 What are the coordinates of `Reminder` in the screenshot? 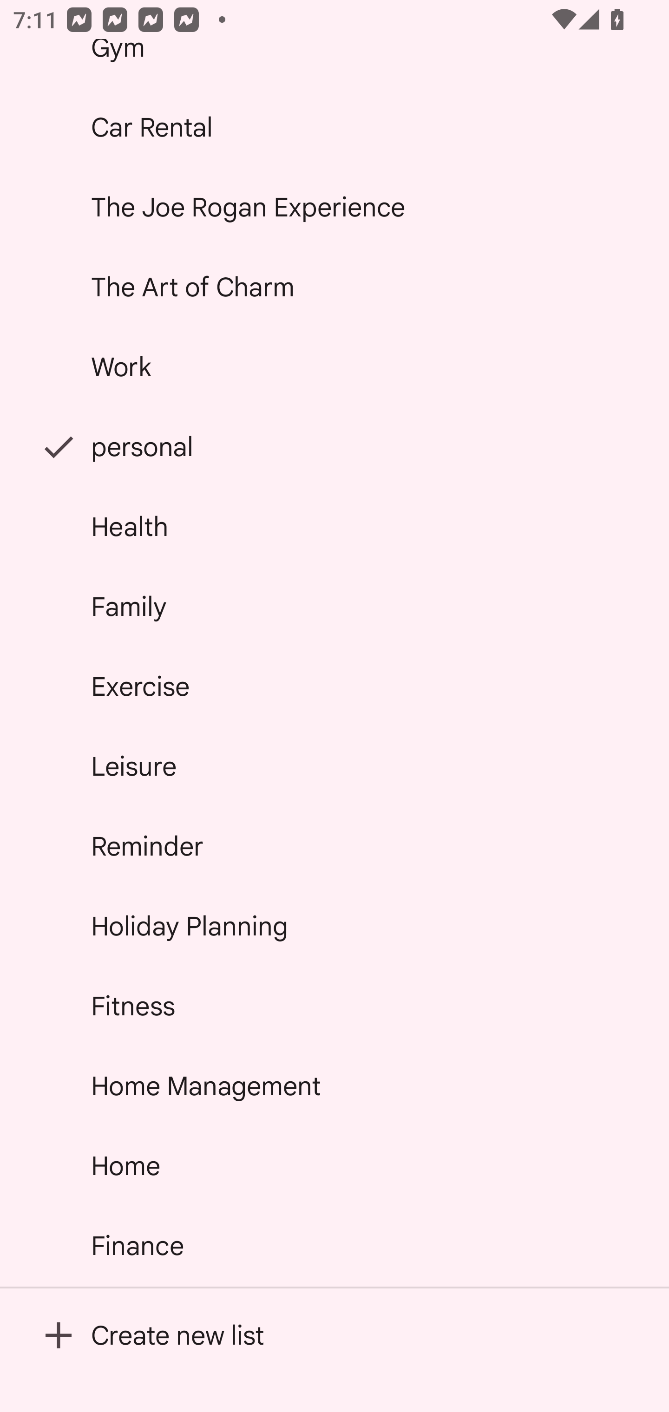 It's located at (334, 846).